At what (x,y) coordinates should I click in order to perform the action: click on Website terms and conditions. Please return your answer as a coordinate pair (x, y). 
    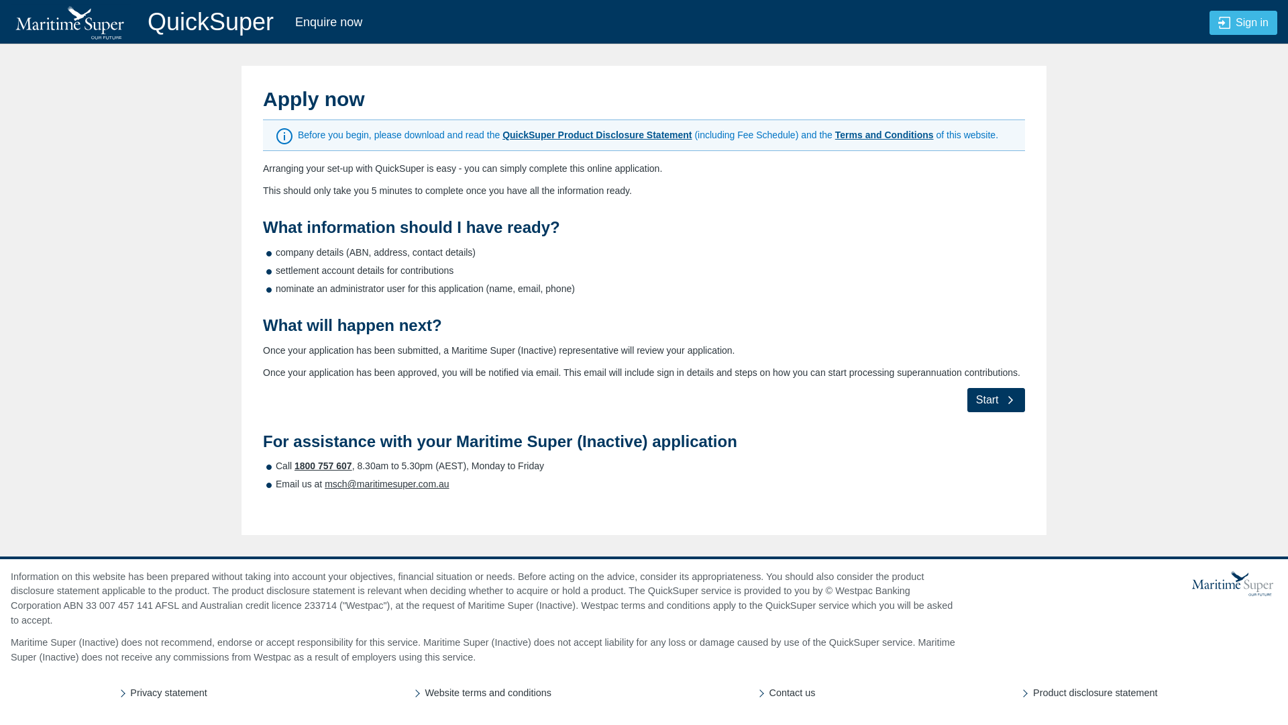
    Looking at the image, I should click on (488, 693).